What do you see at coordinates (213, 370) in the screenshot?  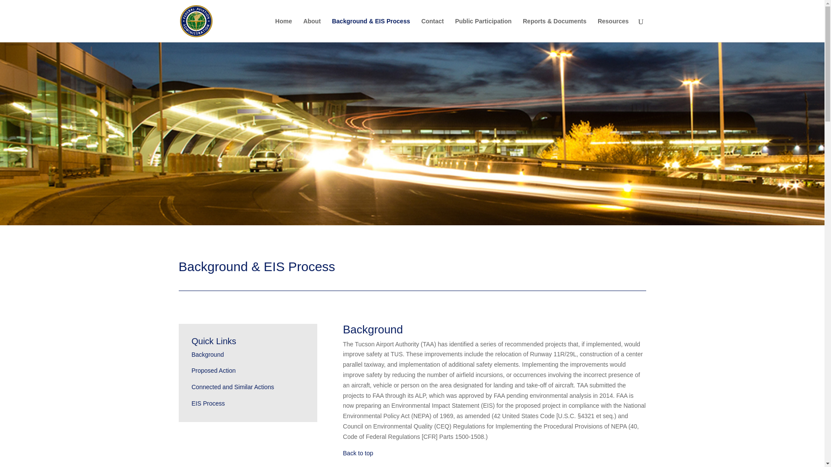 I see `Proposed Action` at bounding box center [213, 370].